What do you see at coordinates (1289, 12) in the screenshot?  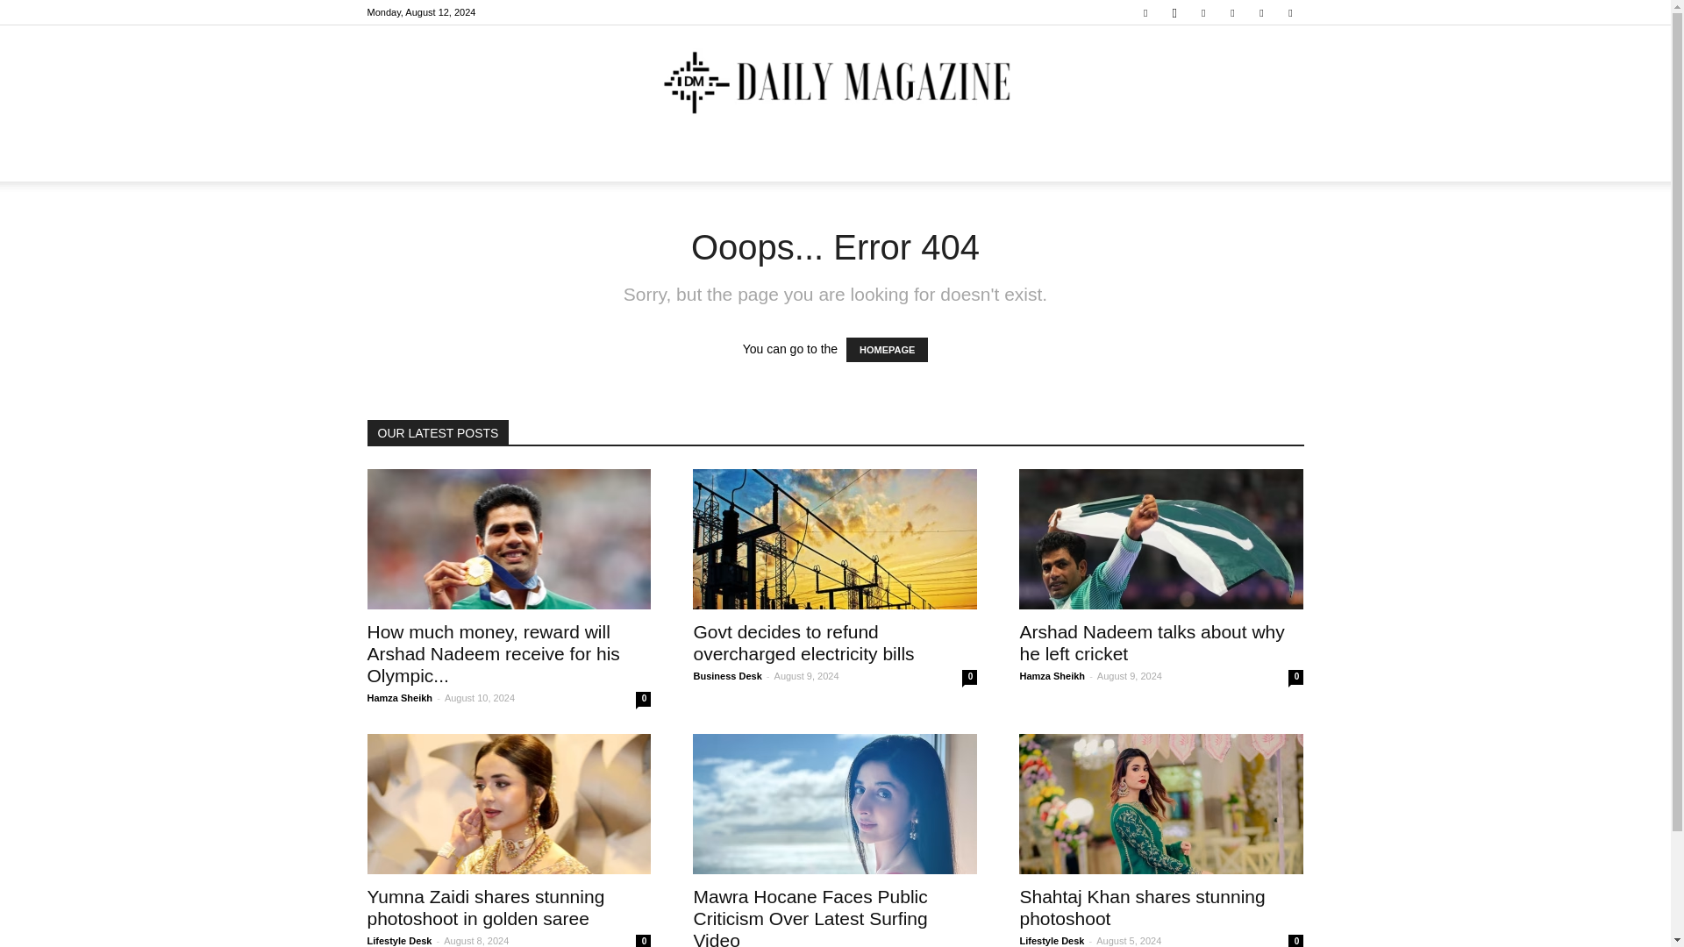 I see `Youtube` at bounding box center [1289, 12].